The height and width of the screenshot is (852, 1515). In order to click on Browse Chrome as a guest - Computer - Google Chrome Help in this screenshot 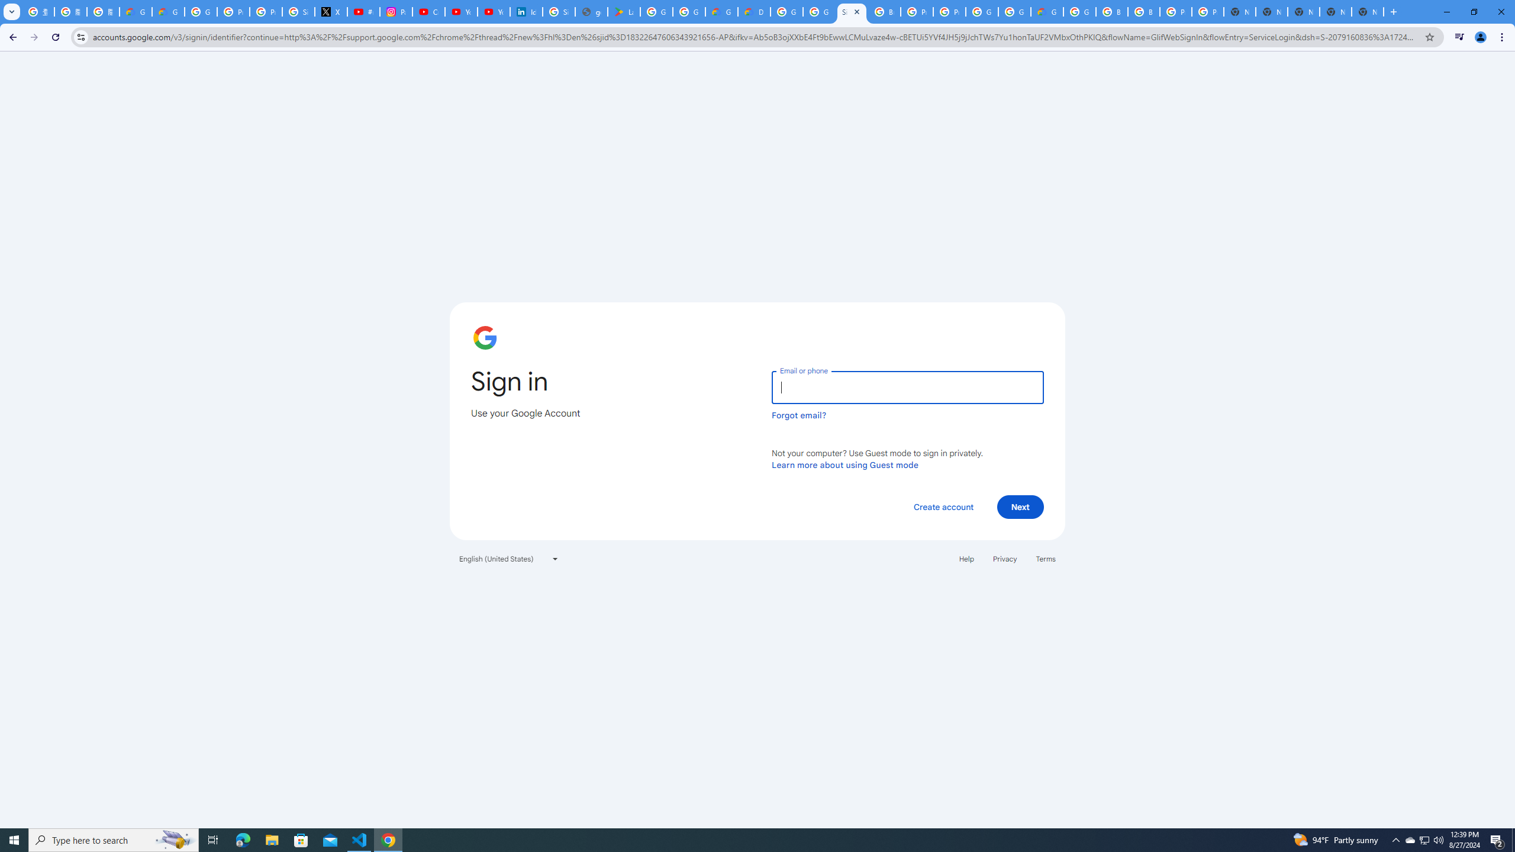, I will do `click(1111, 12)`.